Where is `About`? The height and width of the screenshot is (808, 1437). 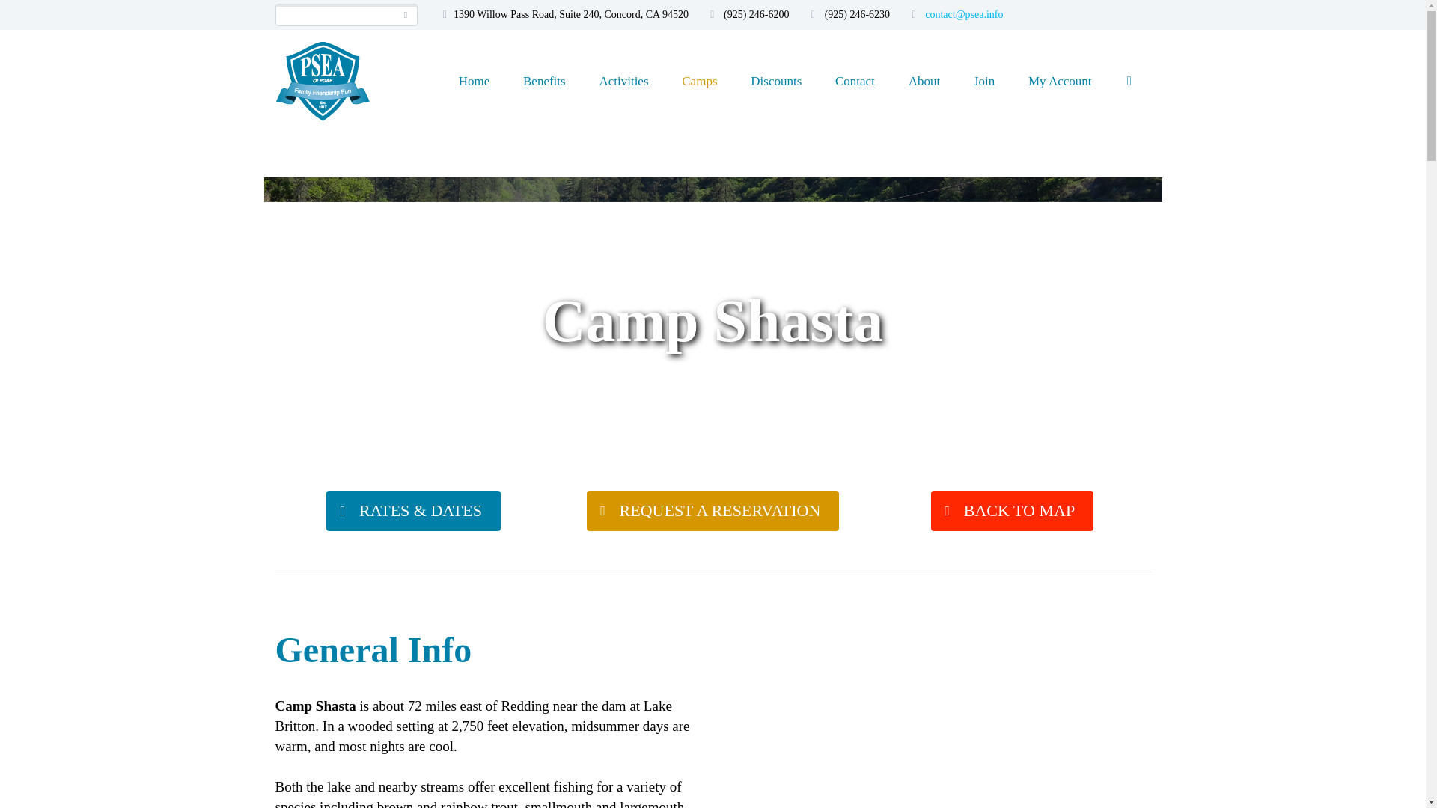
About is located at coordinates (924, 81).